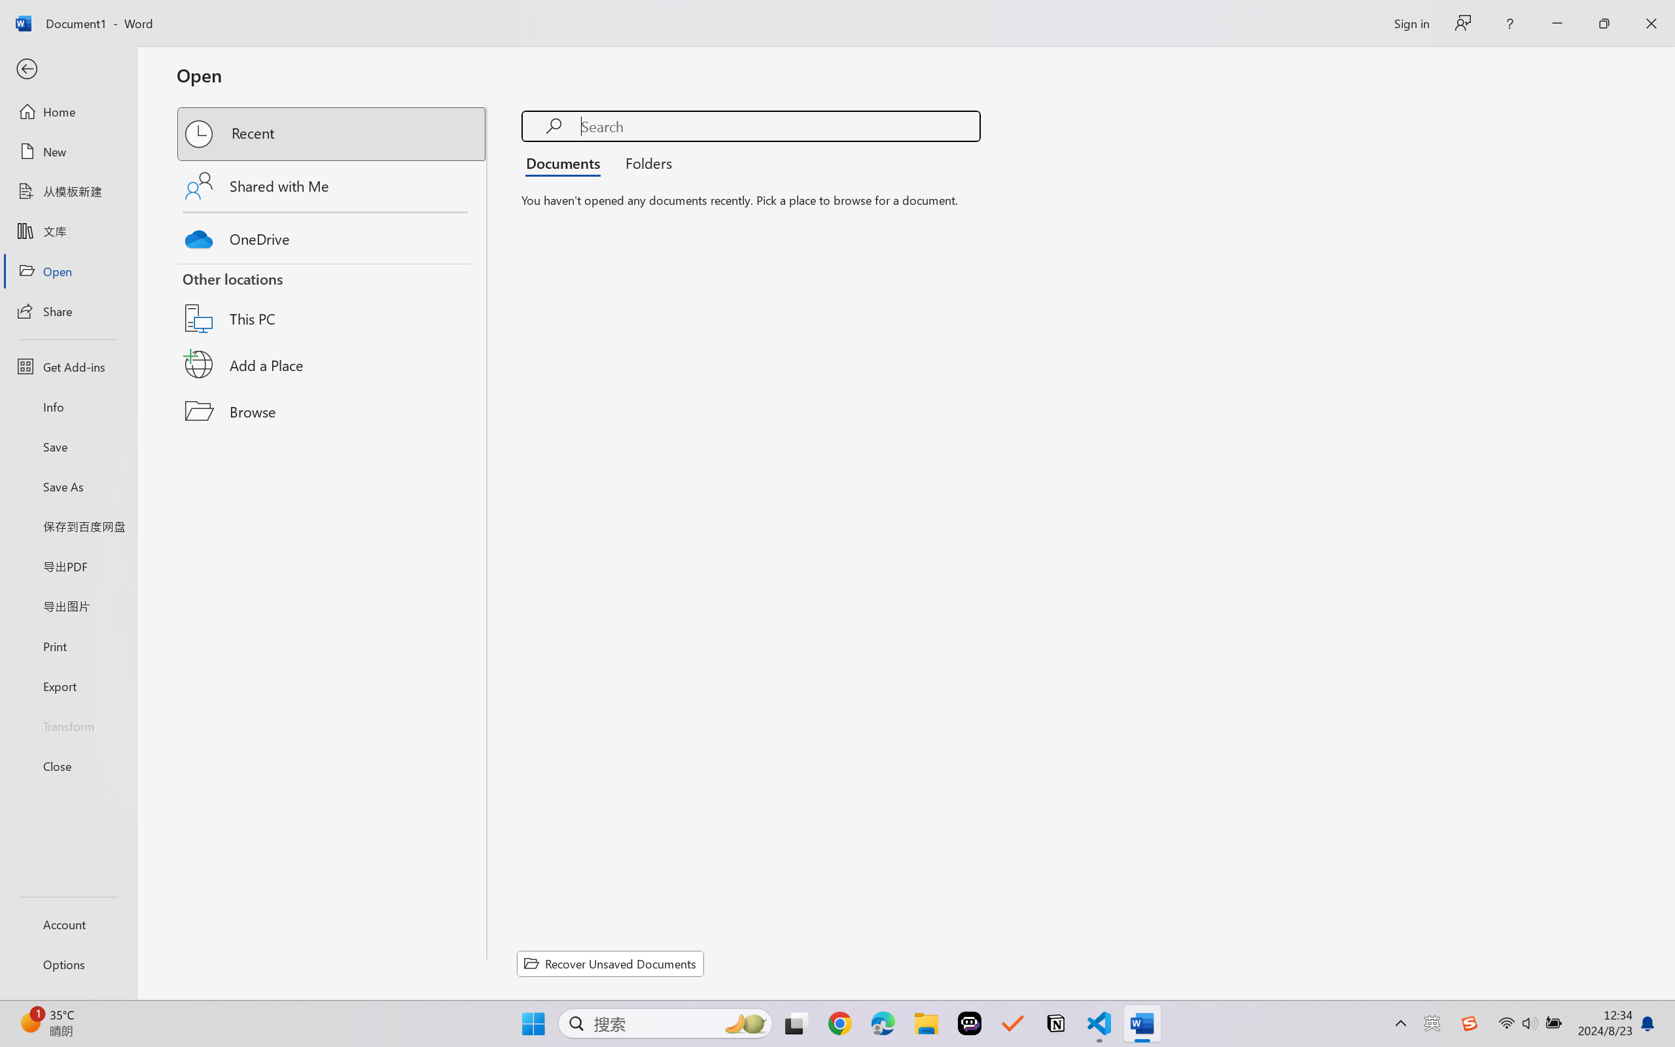  What do you see at coordinates (68, 487) in the screenshot?
I see `Save As` at bounding box center [68, 487].